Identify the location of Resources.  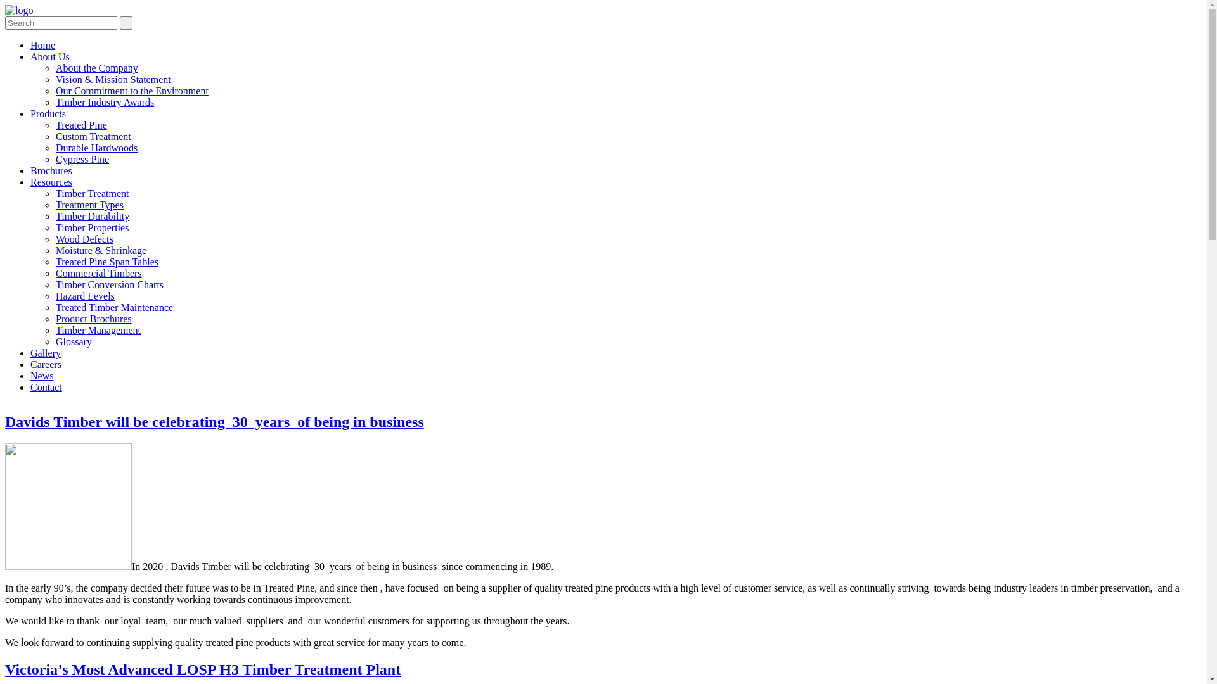
(51, 182).